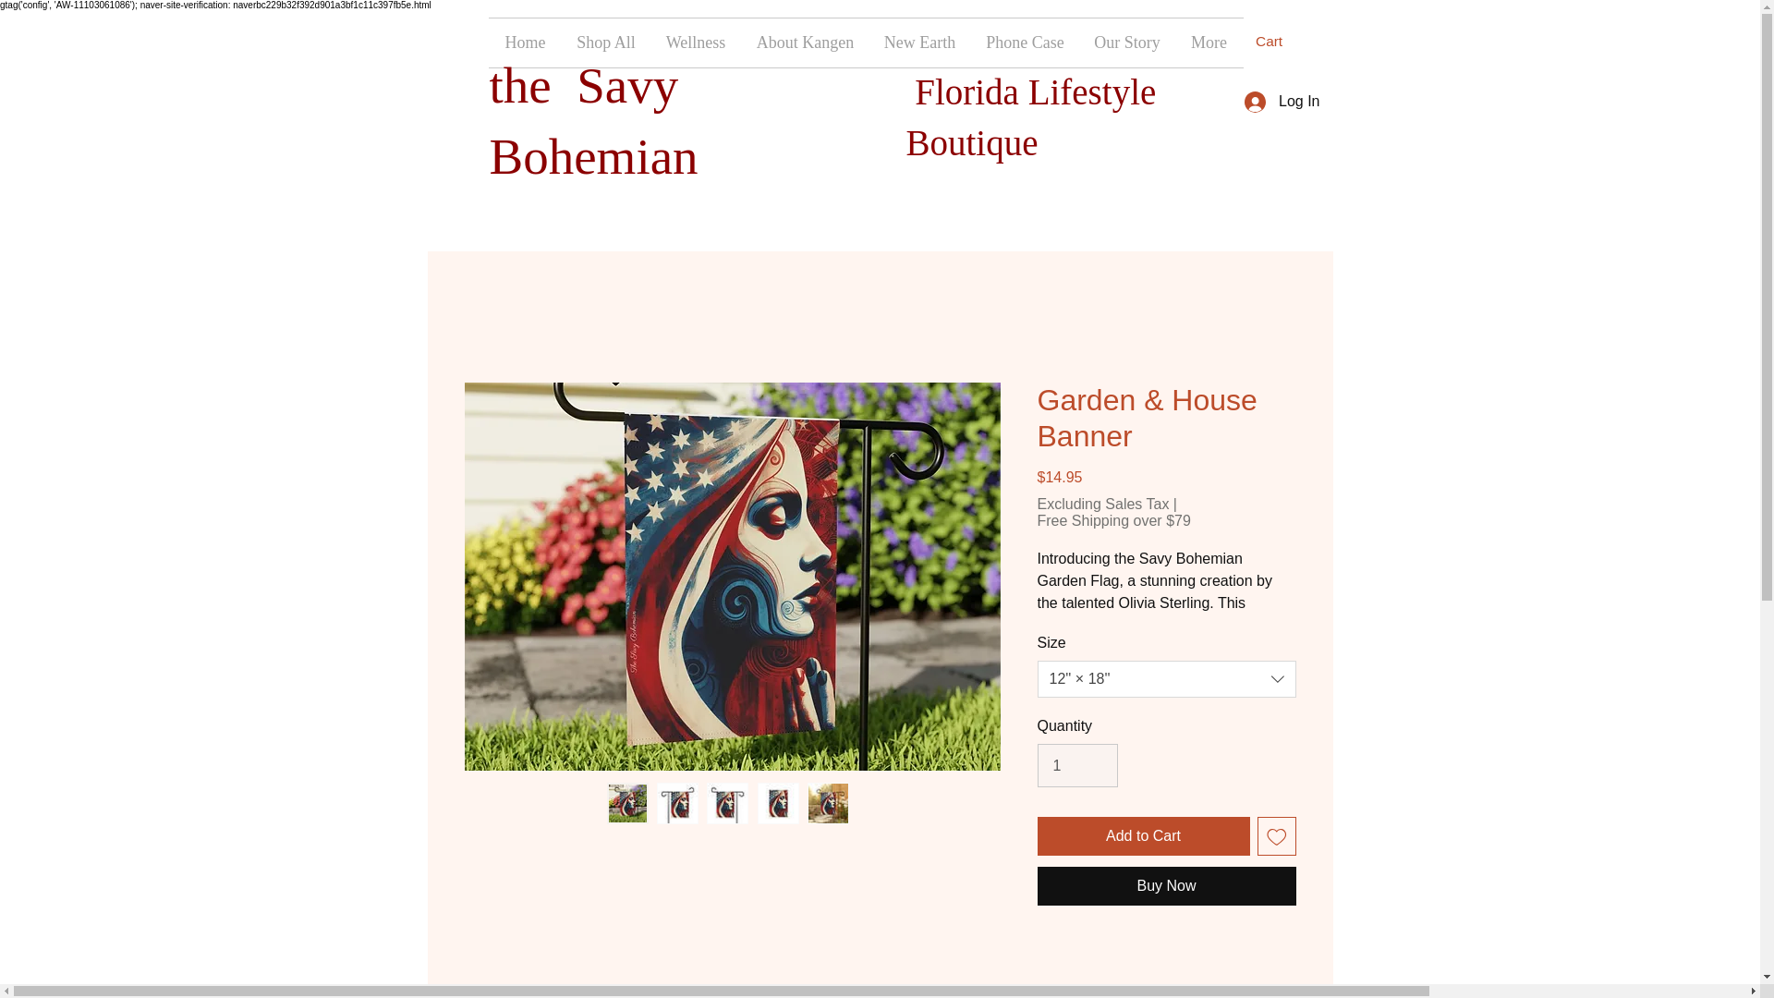  Describe the element at coordinates (525, 43) in the screenshot. I see `Home` at that location.